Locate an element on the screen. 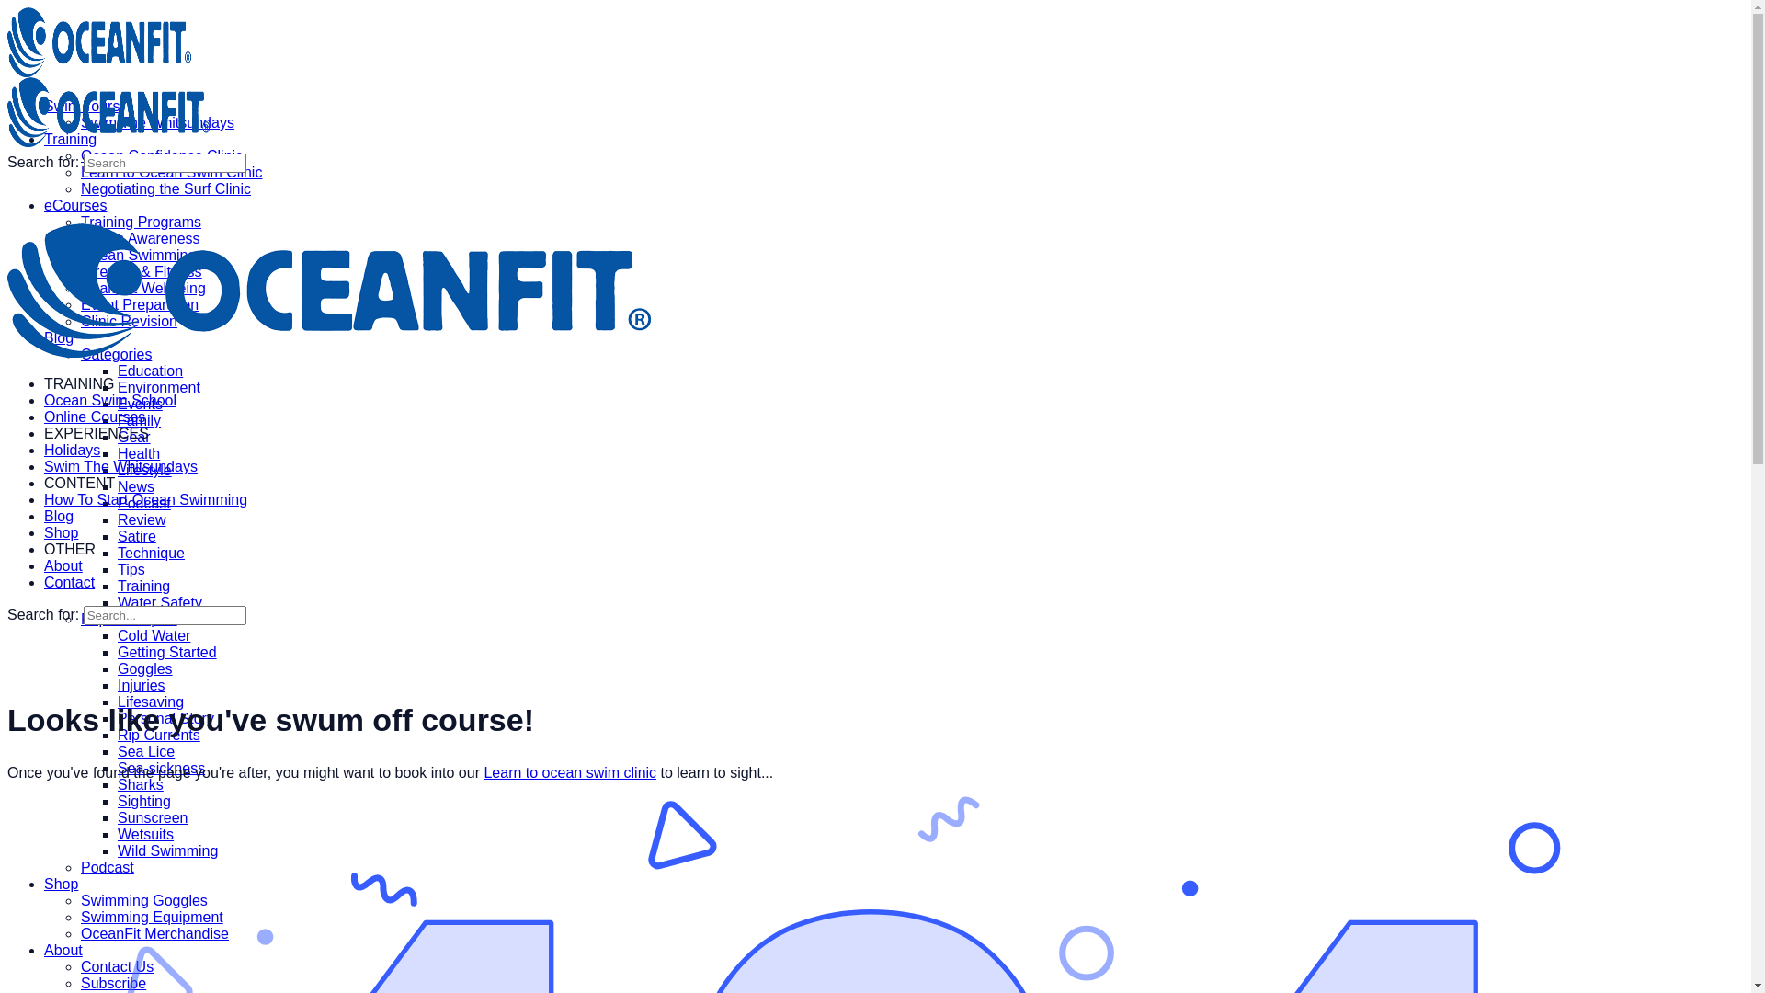 Image resolution: width=1765 pixels, height=993 pixels. Podcast is located at coordinates (108, 868).